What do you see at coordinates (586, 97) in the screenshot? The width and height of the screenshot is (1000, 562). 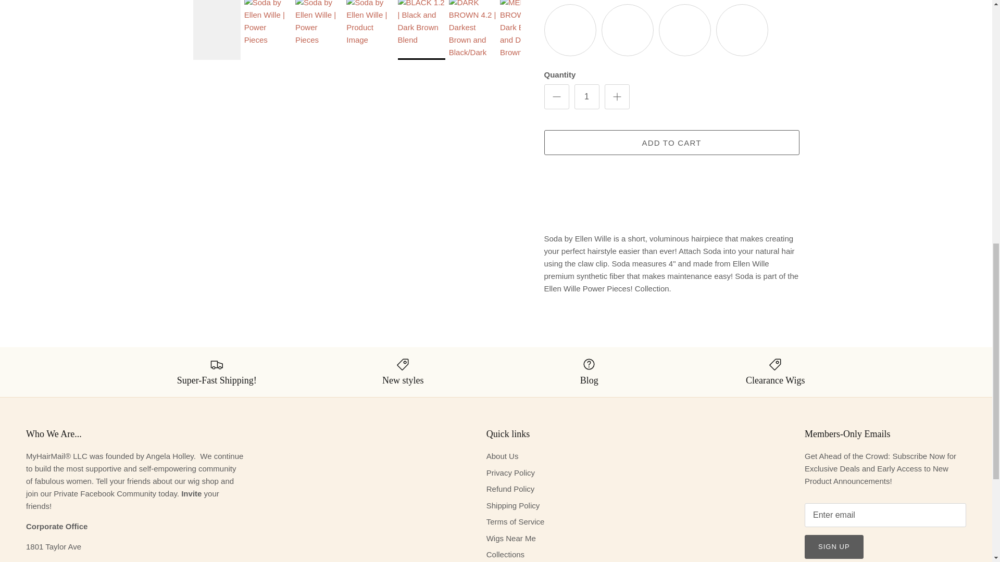 I see `1` at bounding box center [586, 97].